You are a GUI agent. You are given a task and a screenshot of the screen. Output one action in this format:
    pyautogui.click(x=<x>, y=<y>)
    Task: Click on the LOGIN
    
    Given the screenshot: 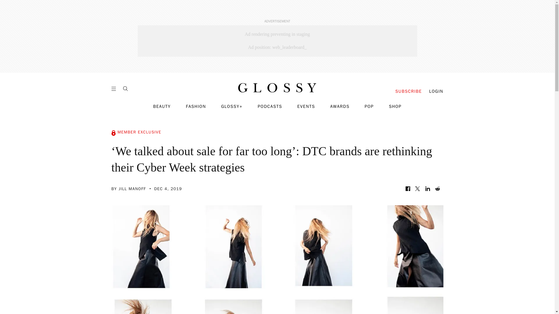 What is the action you would take?
    pyautogui.click(x=436, y=91)
    